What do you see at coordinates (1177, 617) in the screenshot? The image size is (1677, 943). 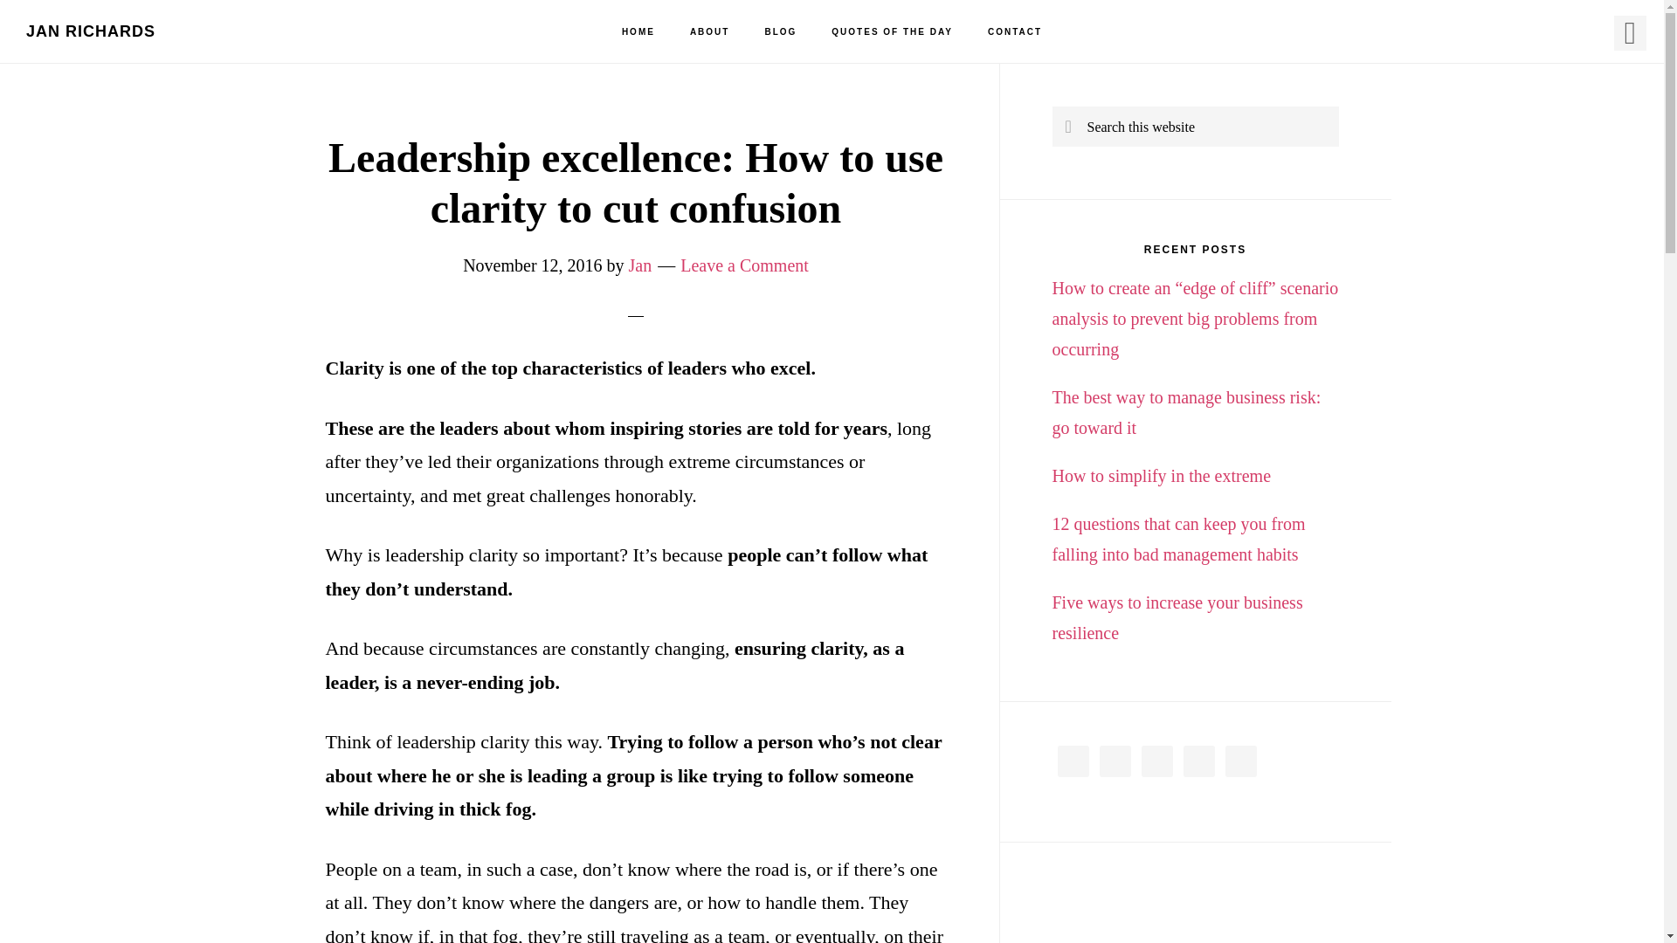 I see `Five ways to increase your business resilience` at bounding box center [1177, 617].